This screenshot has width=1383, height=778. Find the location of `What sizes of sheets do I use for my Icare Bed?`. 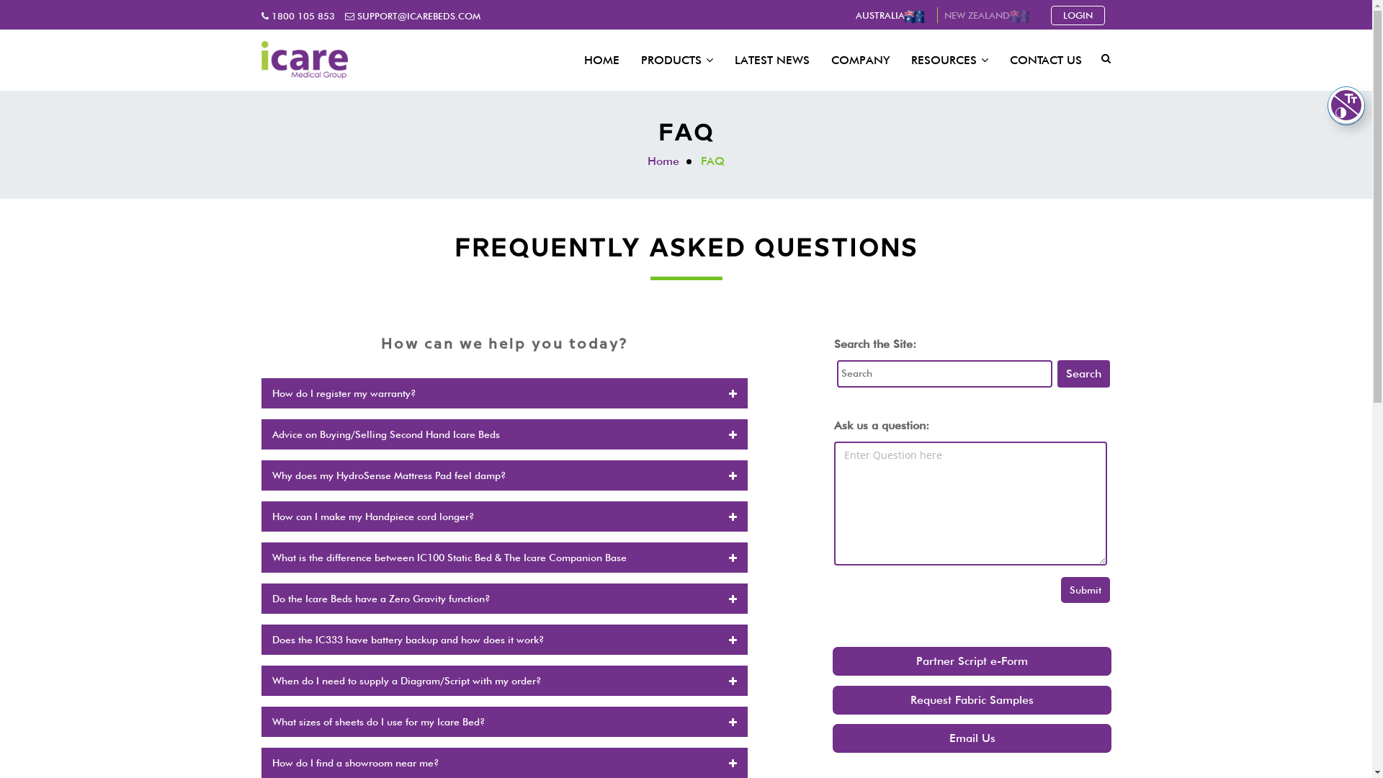

What sizes of sheets do I use for my Icare Bed? is located at coordinates (504, 722).